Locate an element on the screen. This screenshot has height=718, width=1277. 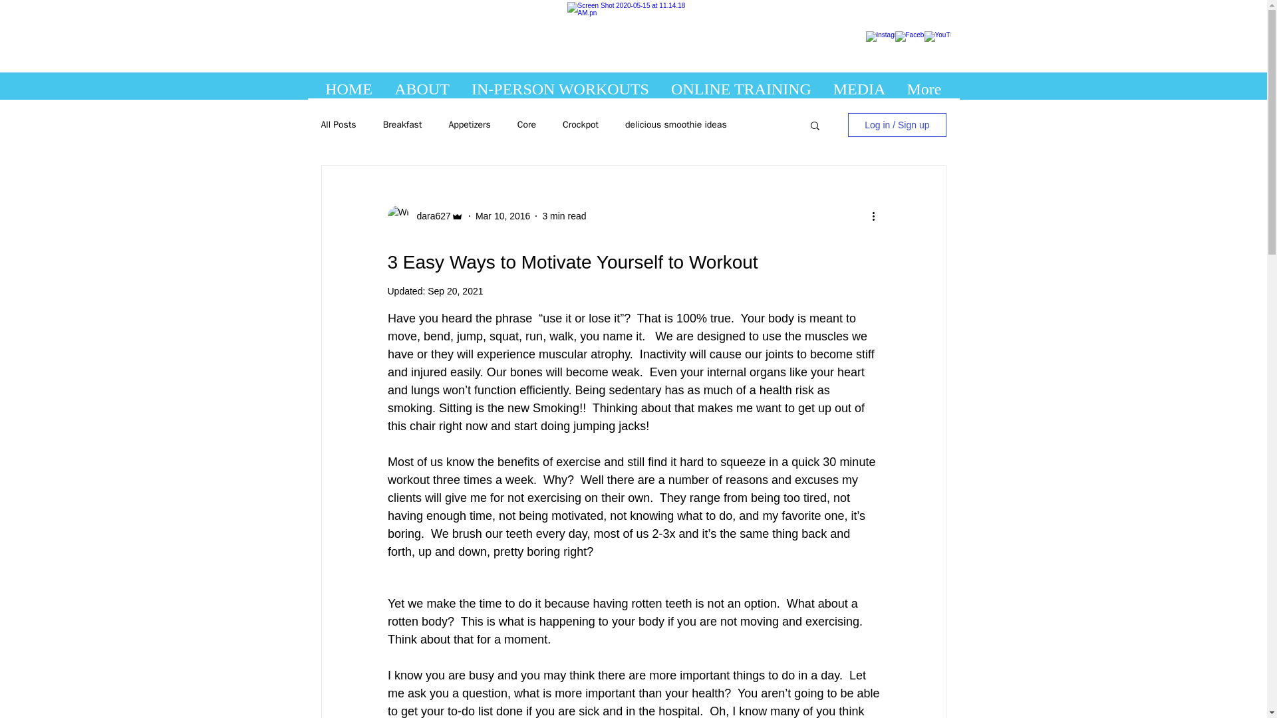
ONLINE TRAINING is located at coordinates (741, 86).